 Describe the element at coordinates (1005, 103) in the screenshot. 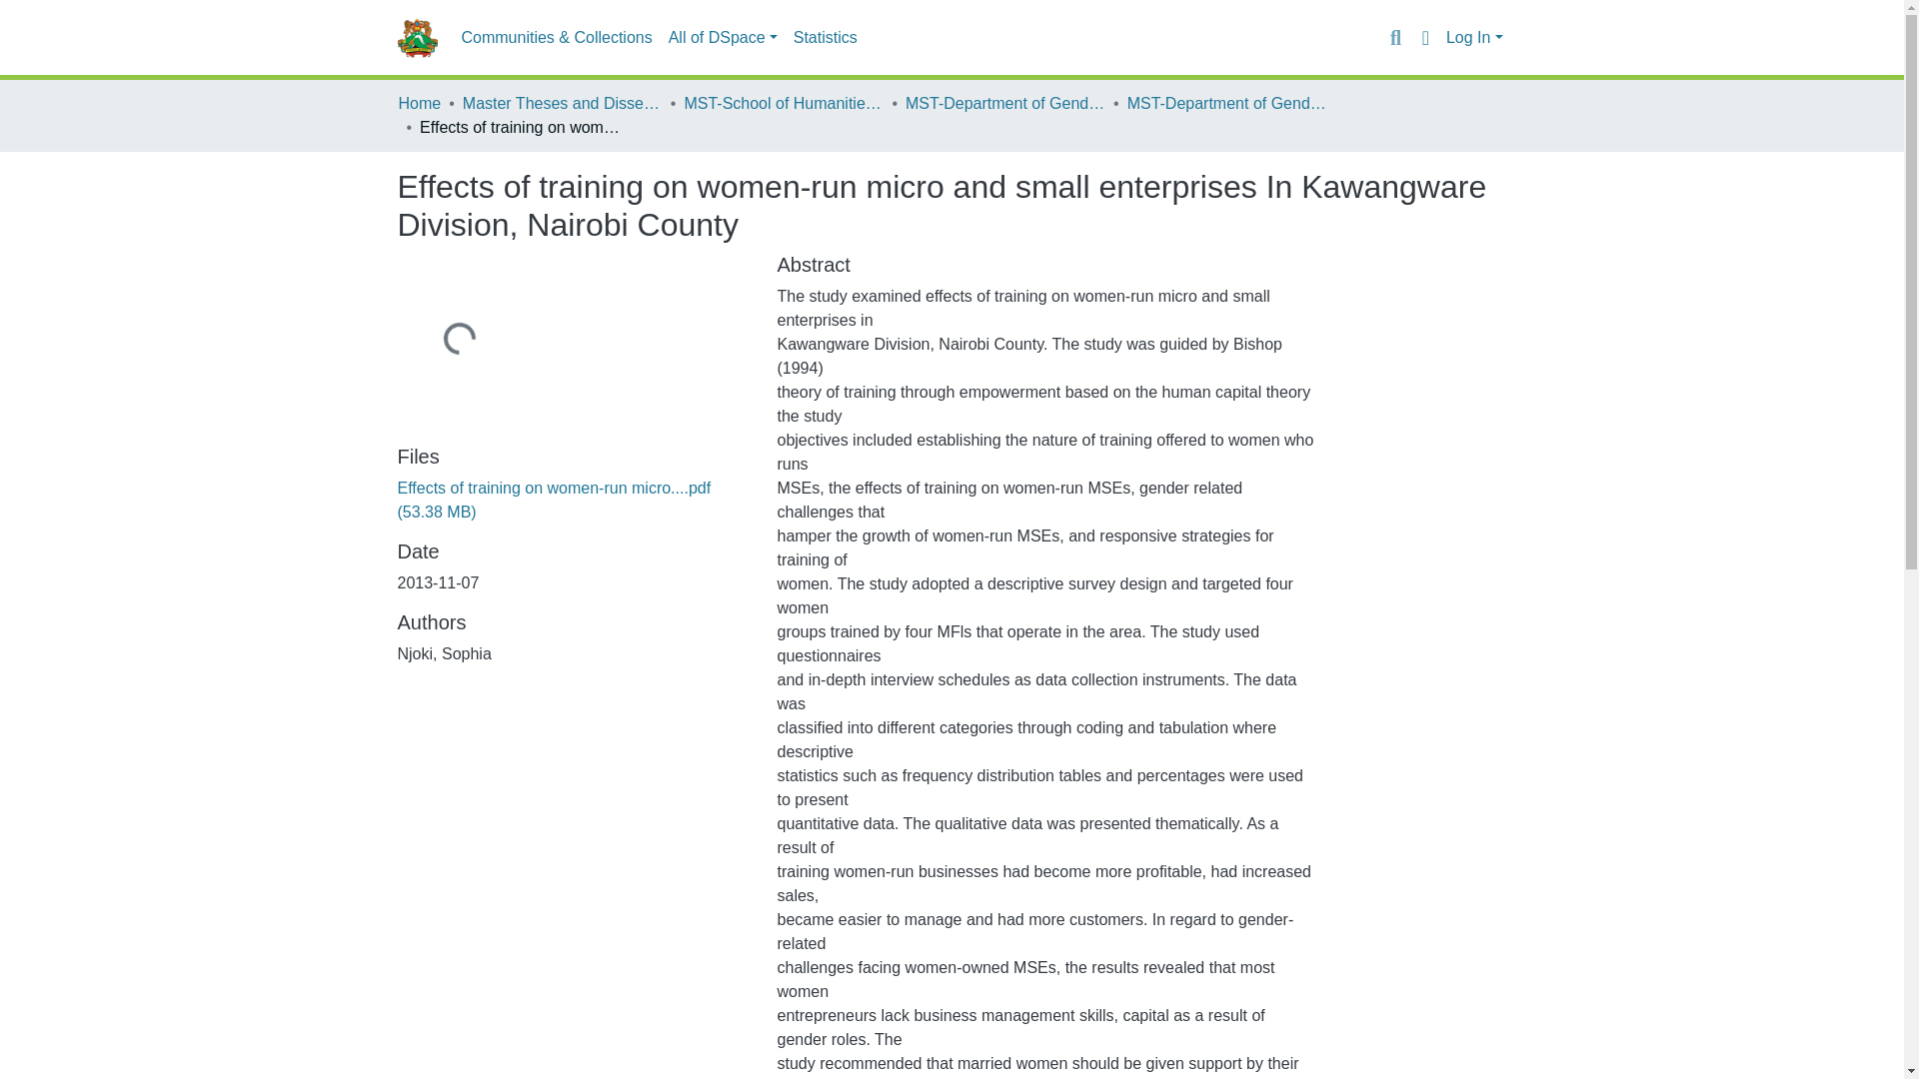

I see `MST-Department of Gender and Development Studies` at that location.